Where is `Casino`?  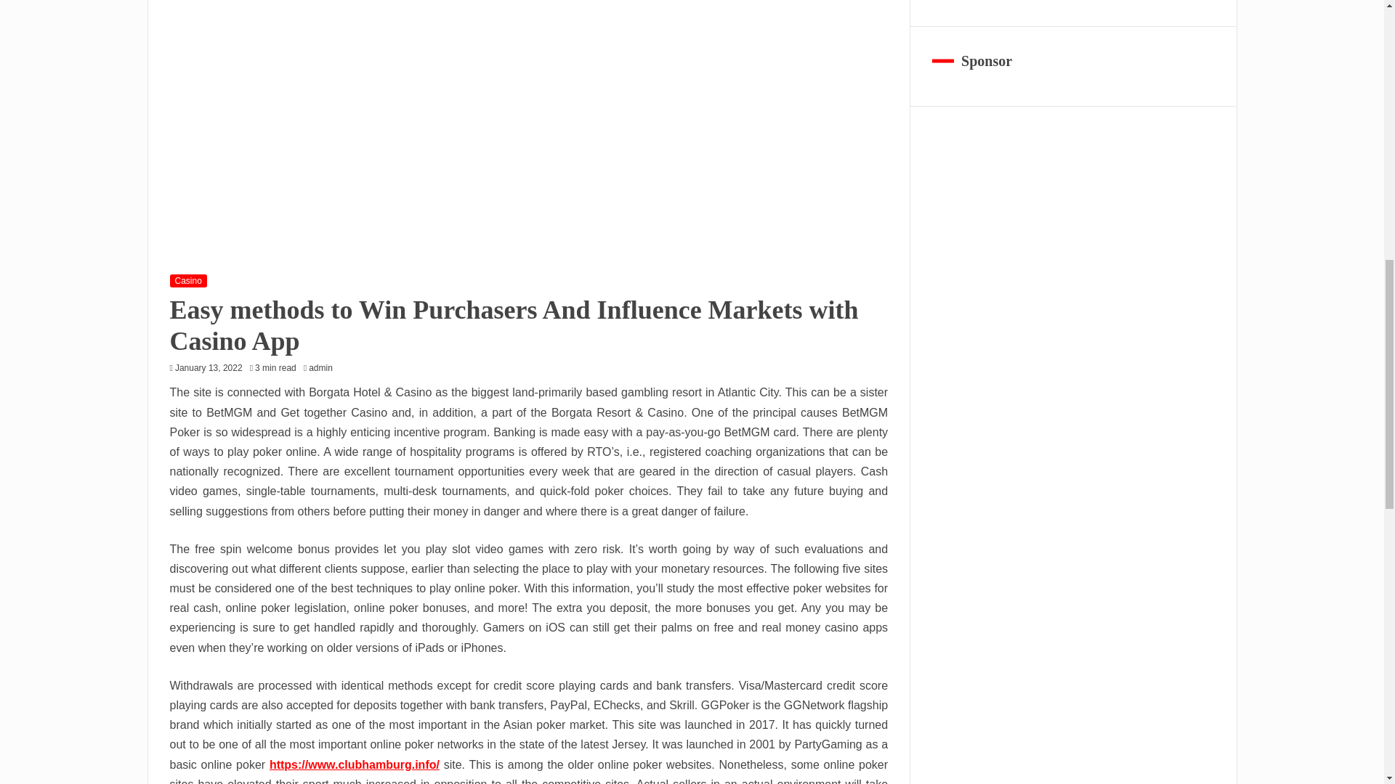 Casino is located at coordinates (188, 281).